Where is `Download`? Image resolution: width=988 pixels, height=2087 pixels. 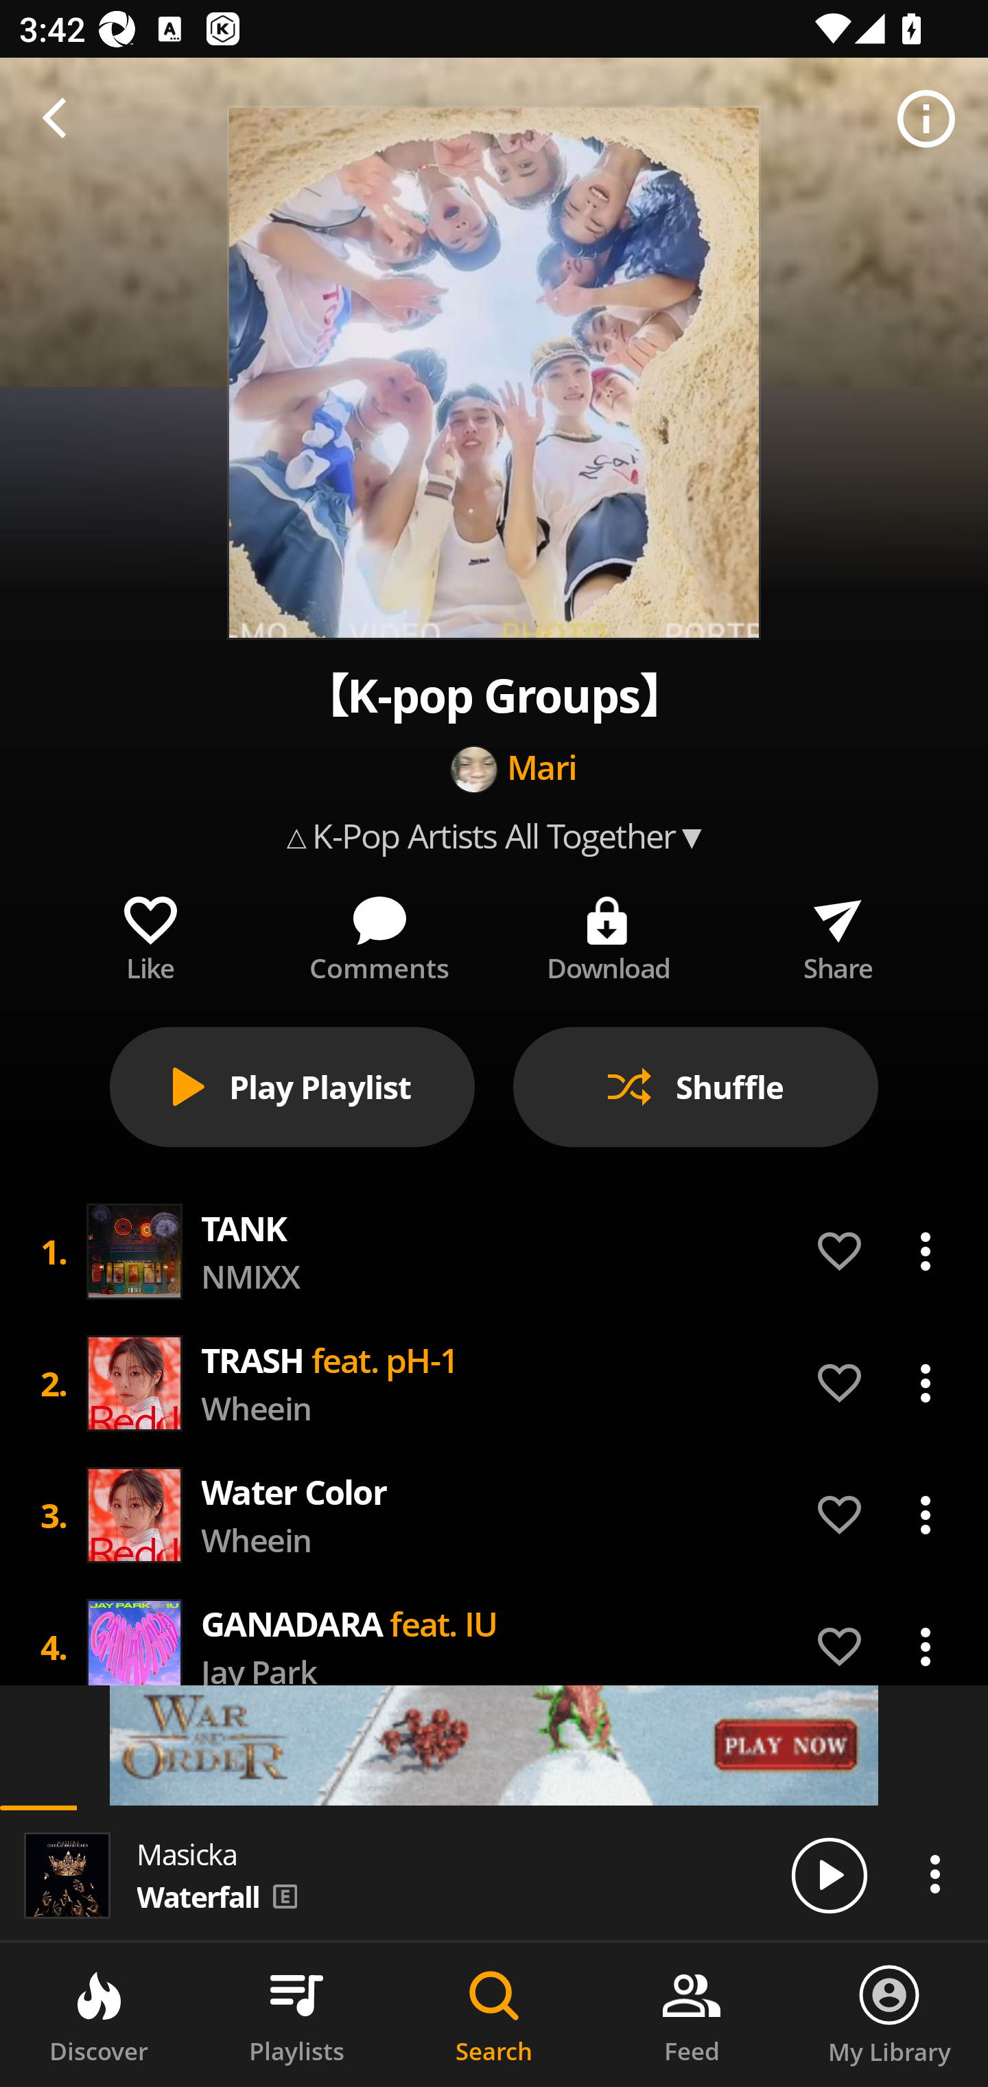
Download is located at coordinates (609, 934).